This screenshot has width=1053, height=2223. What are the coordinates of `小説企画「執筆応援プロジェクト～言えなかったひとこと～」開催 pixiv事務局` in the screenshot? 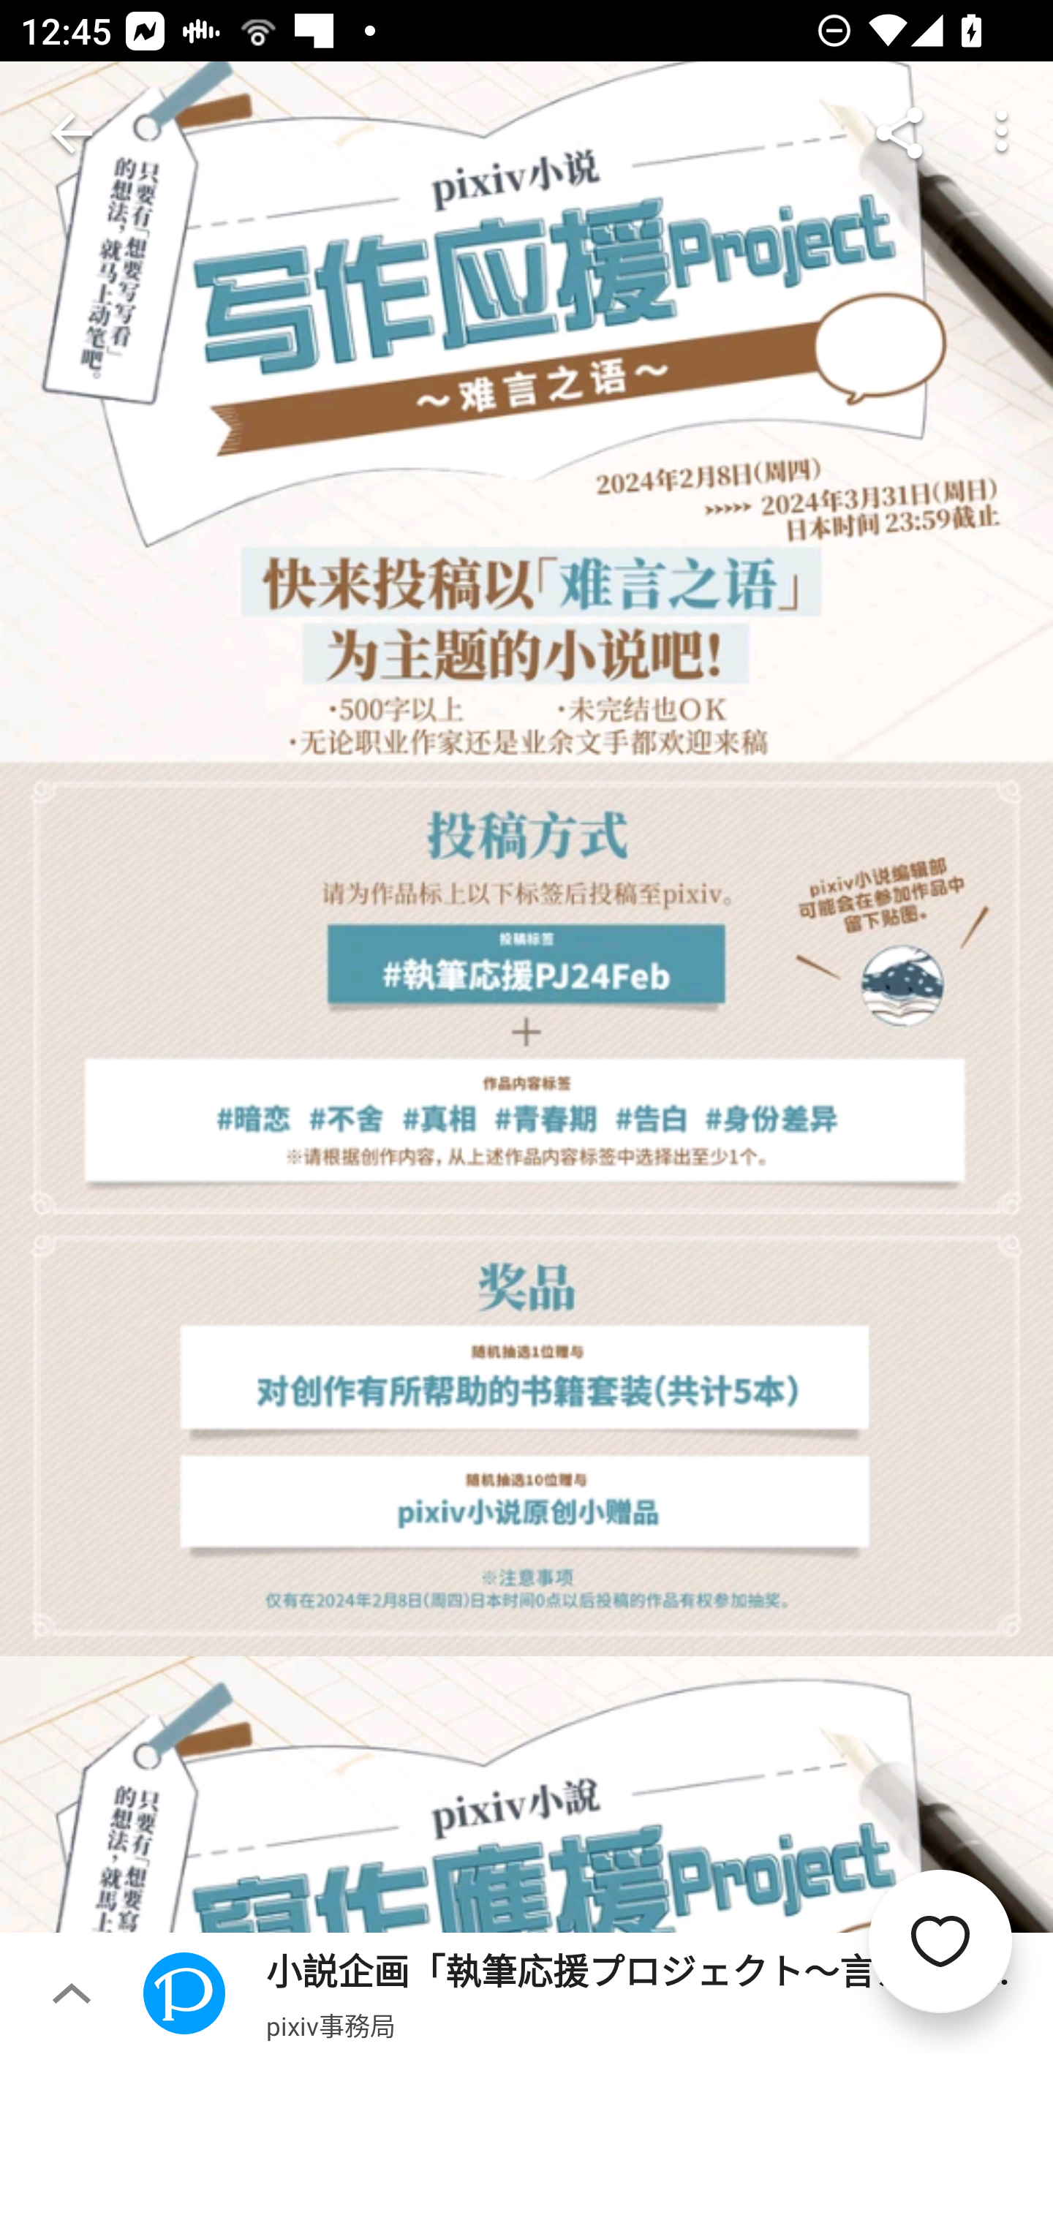 It's located at (598, 1992).